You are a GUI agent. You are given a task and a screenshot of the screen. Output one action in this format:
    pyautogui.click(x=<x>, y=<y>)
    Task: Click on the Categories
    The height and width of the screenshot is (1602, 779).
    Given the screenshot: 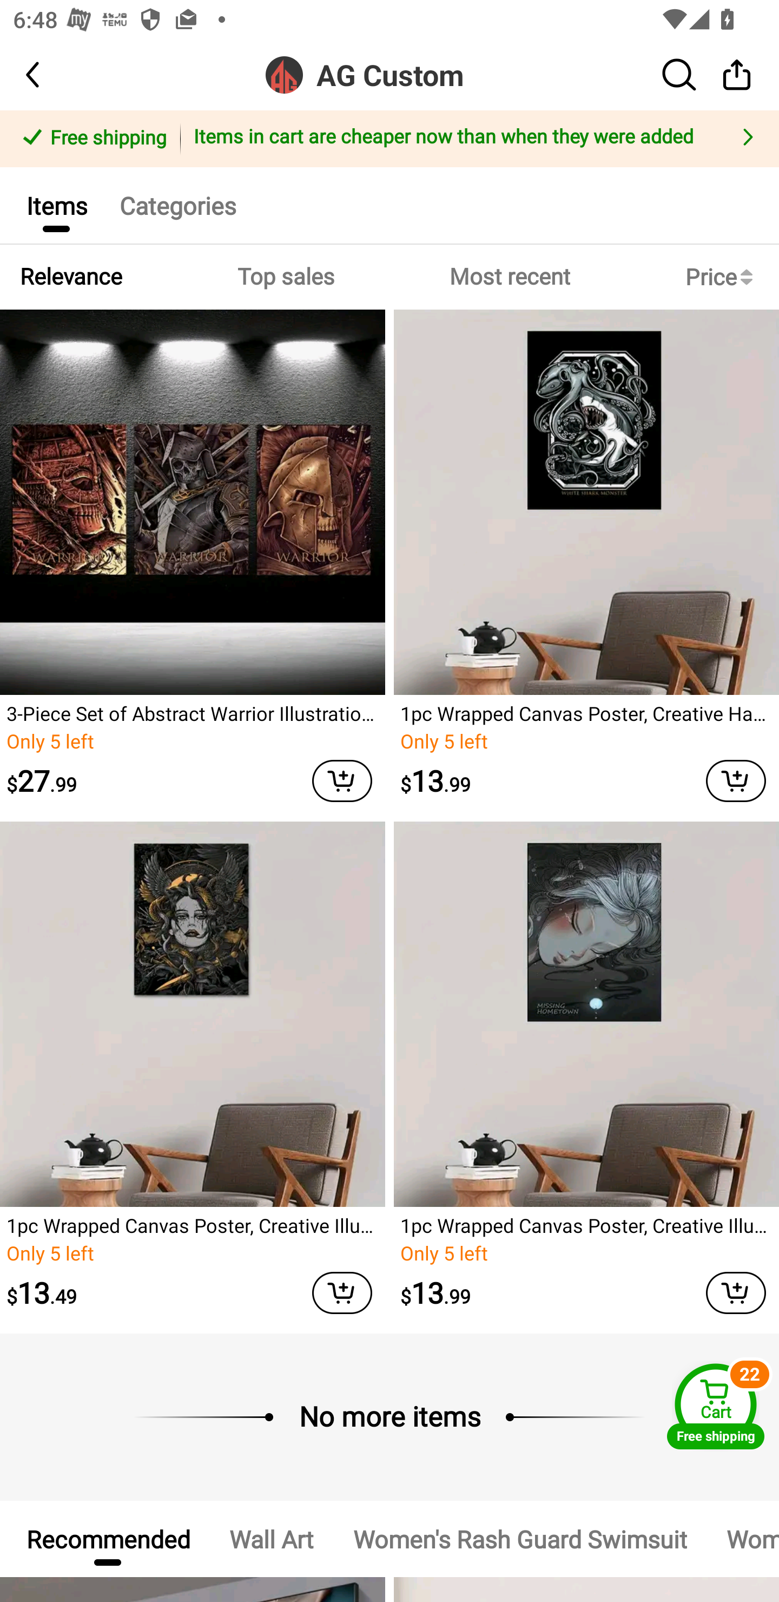 What is the action you would take?
    pyautogui.click(x=177, y=205)
    